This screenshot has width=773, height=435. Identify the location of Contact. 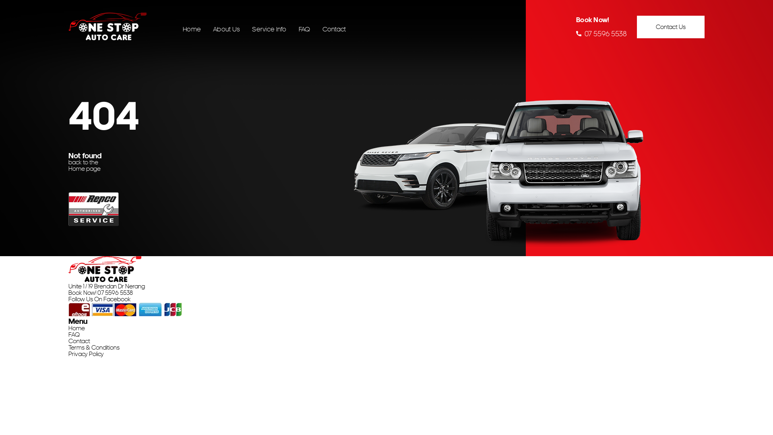
(79, 341).